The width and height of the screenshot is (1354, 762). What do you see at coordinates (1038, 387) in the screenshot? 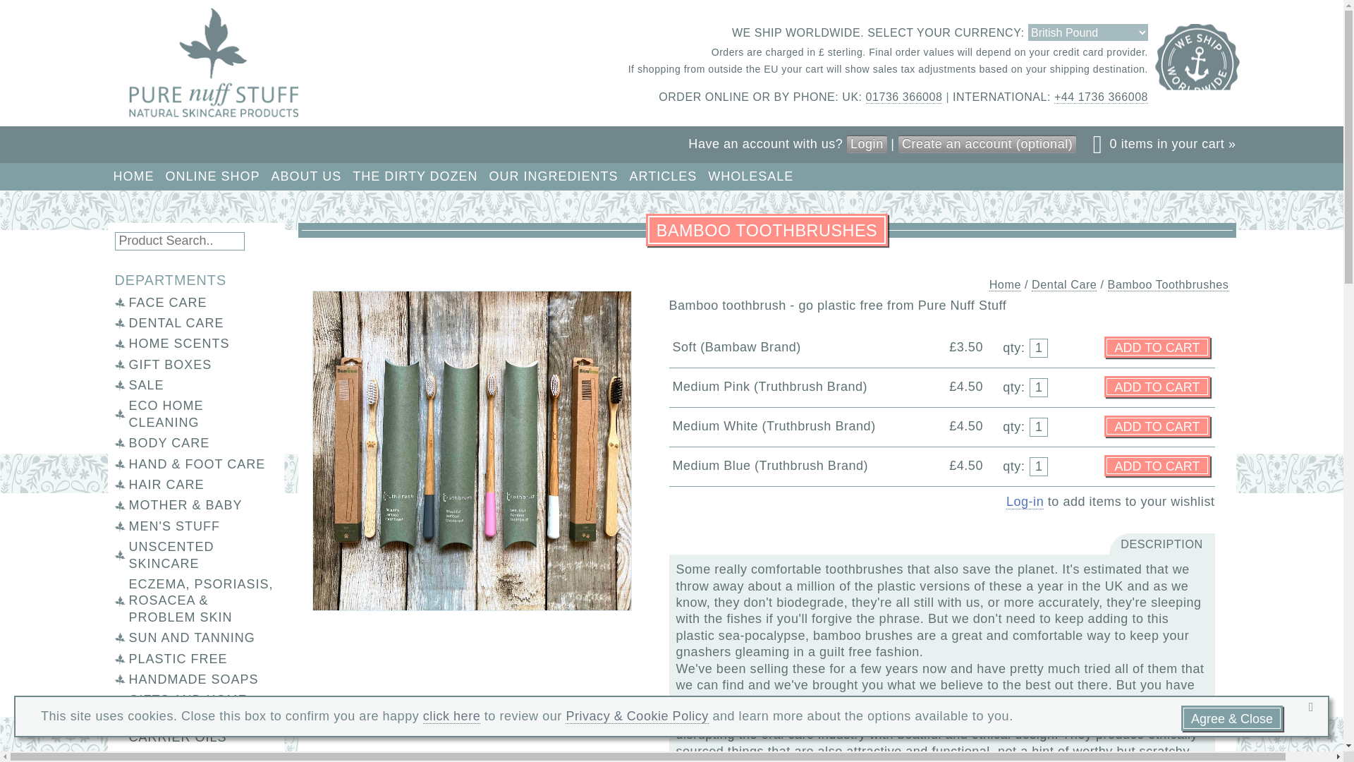
I see `1` at bounding box center [1038, 387].